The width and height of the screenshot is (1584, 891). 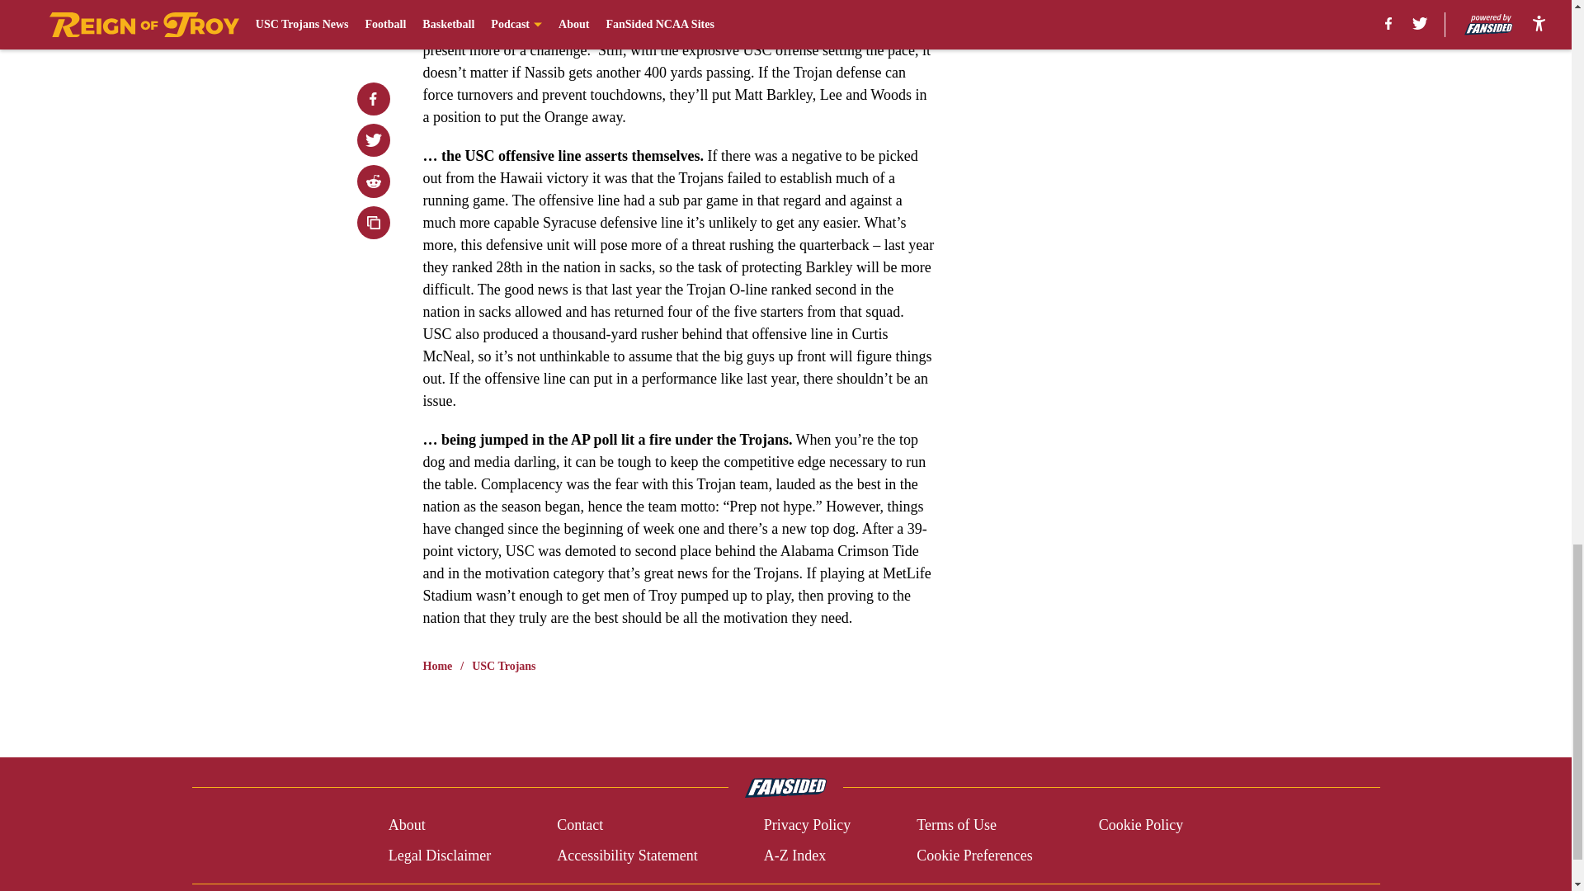 I want to click on Privacy Policy, so click(x=807, y=825).